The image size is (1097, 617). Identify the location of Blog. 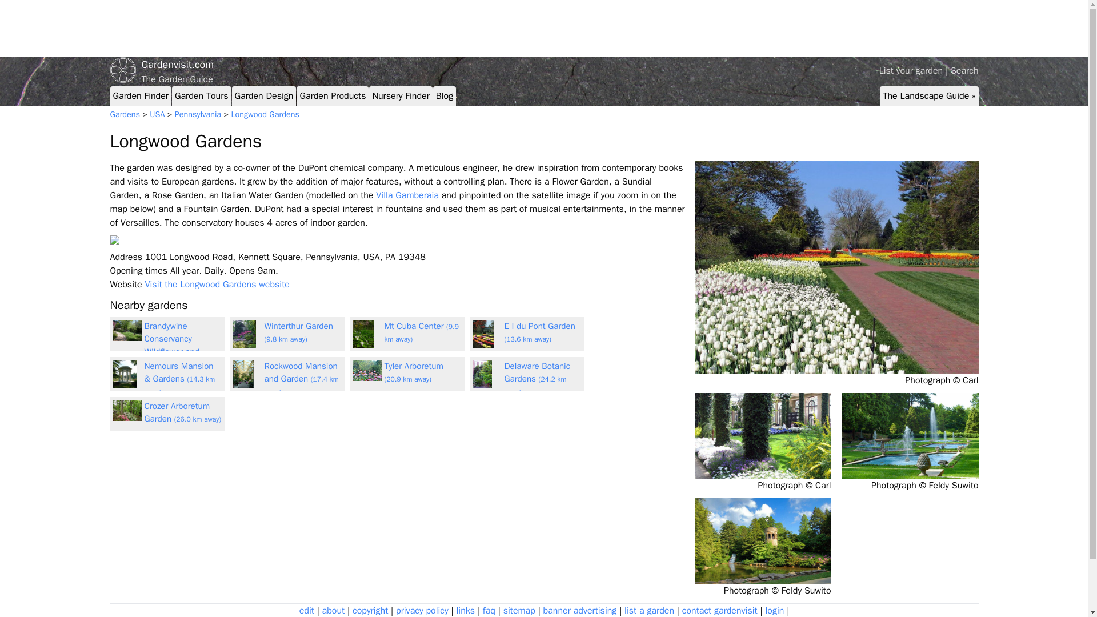
(444, 96).